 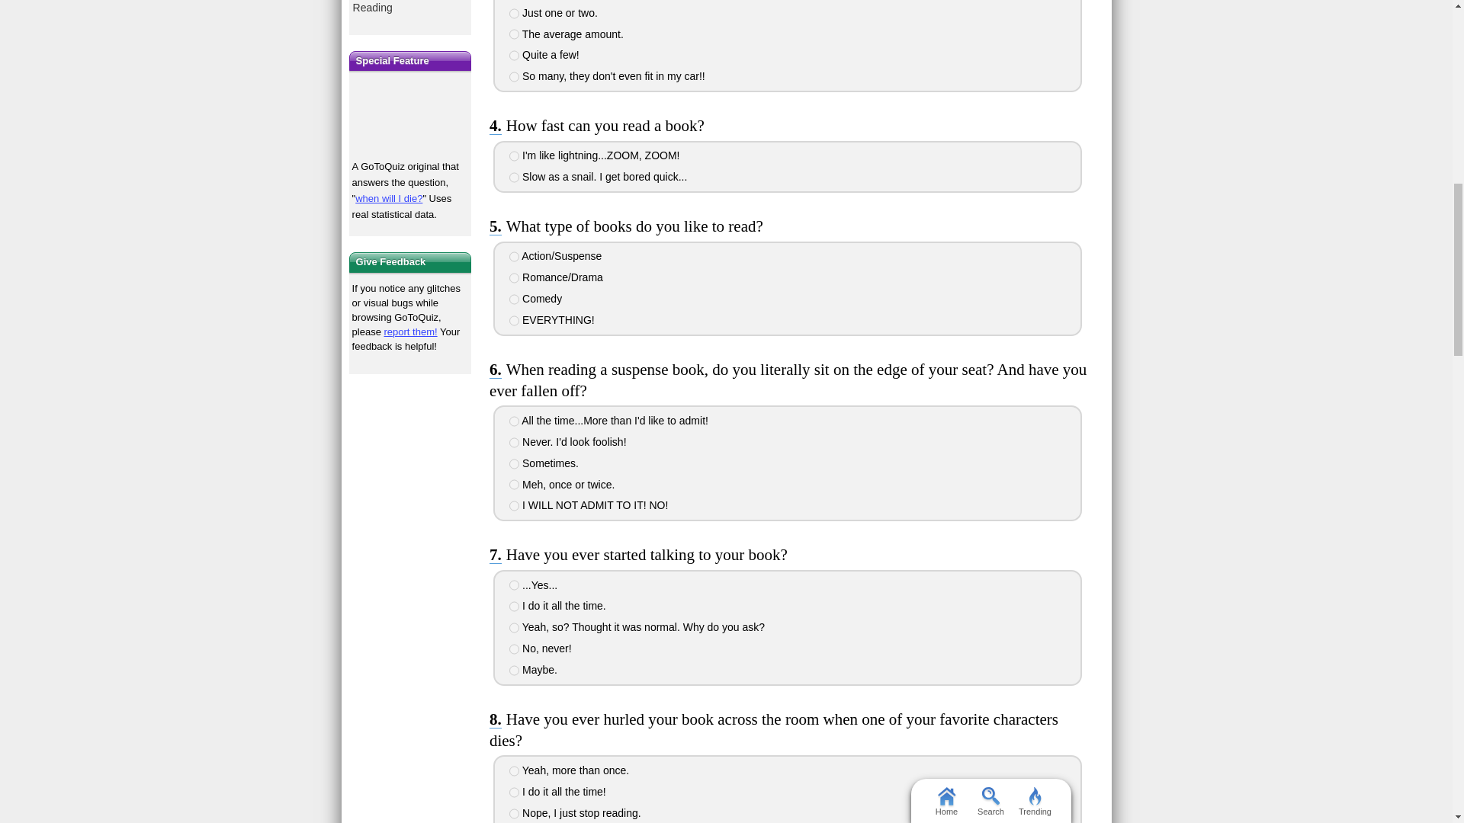 What do you see at coordinates (410, 331) in the screenshot?
I see `report them!` at bounding box center [410, 331].